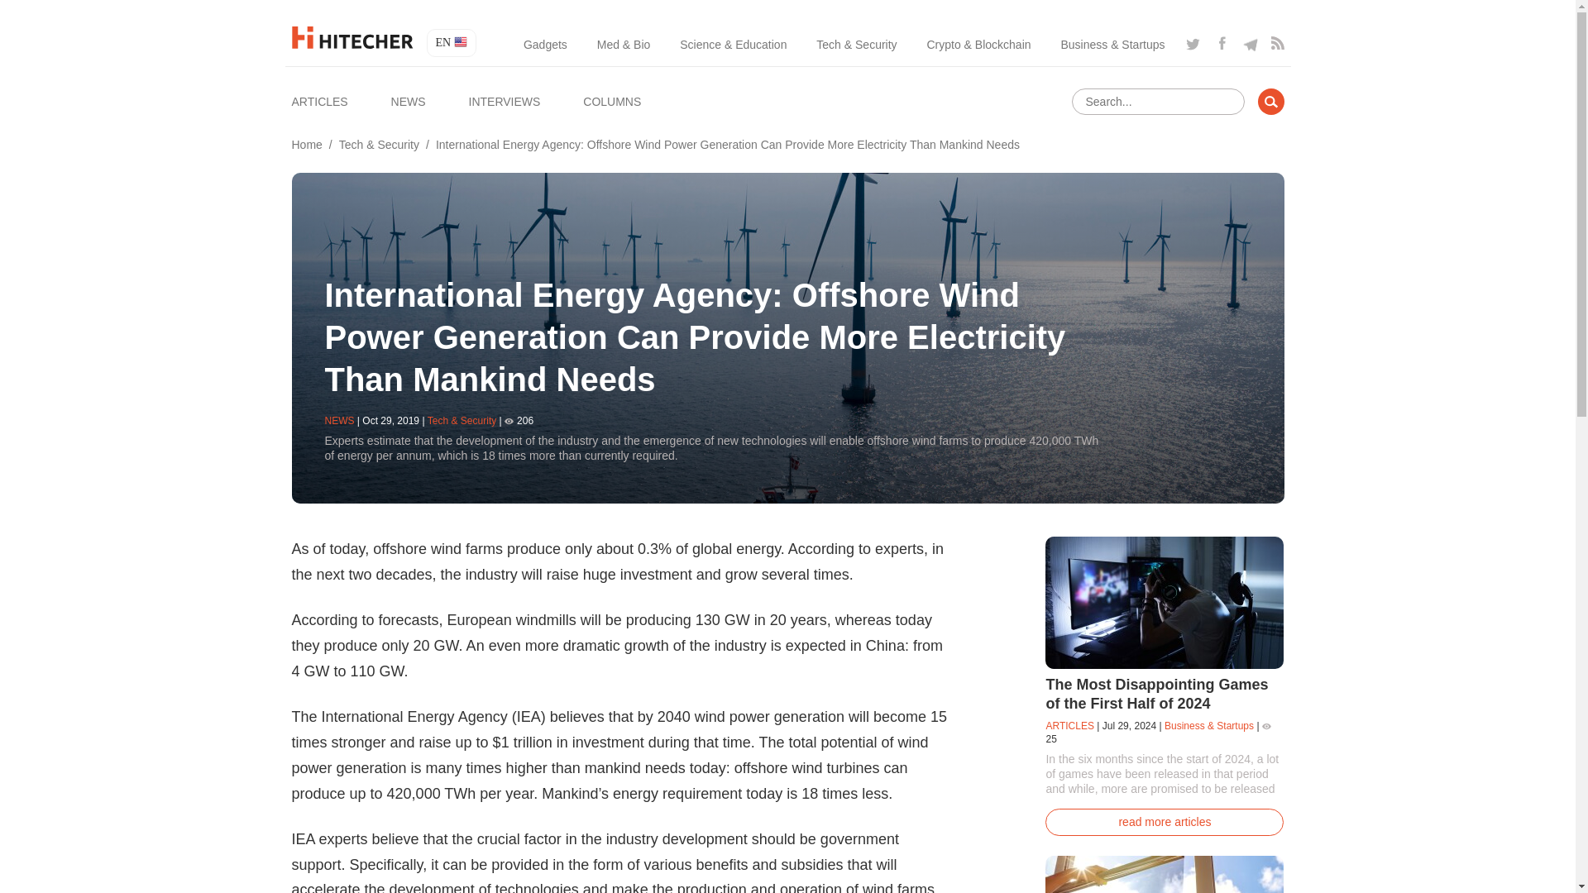 Image resolution: width=1588 pixels, height=893 pixels. What do you see at coordinates (390, 421) in the screenshot?
I see `Oct 29, 2019` at bounding box center [390, 421].